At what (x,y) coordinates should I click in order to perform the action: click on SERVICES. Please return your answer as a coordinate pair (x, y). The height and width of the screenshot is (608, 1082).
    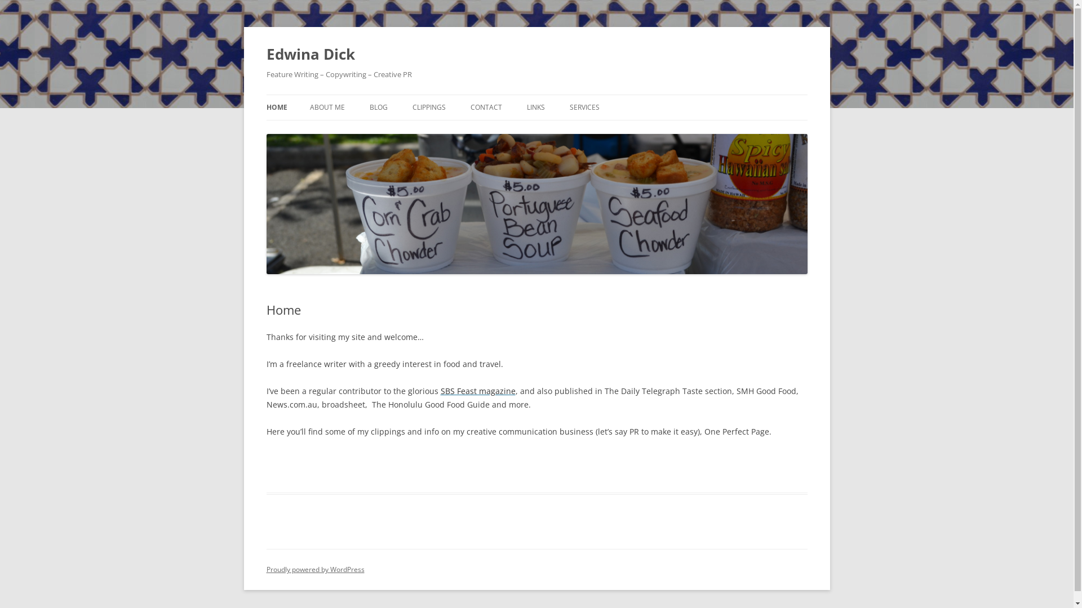
    Looking at the image, I should click on (584, 108).